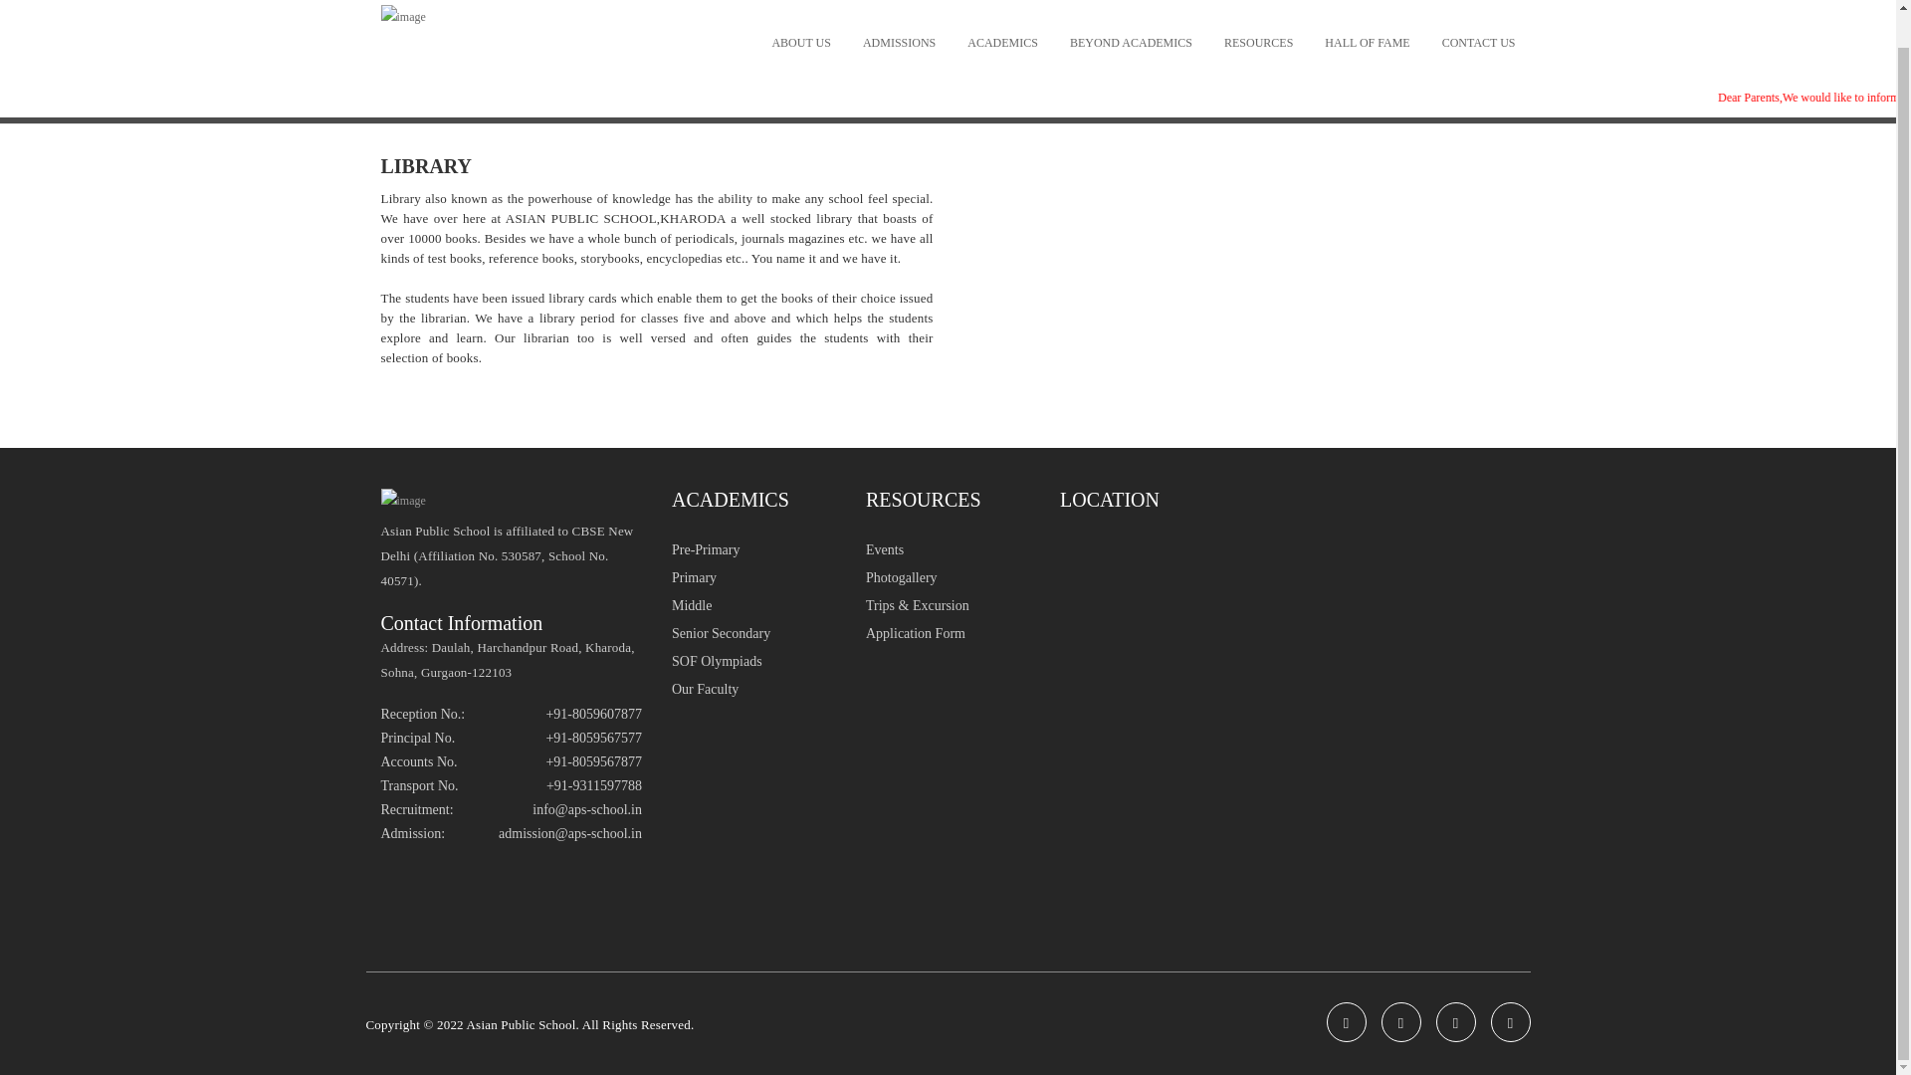 The height and width of the screenshot is (1075, 1911). Describe the element at coordinates (800, 43) in the screenshot. I see `ABOUT US` at that location.